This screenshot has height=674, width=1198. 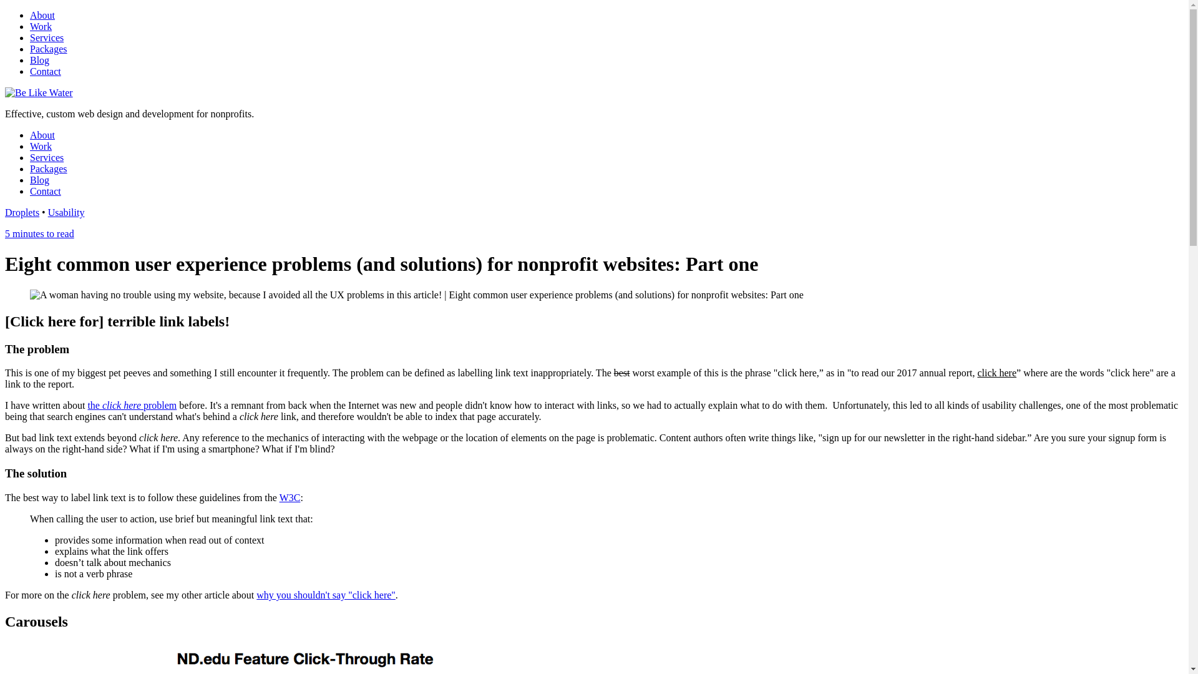 I want to click on Services, so click(x=47, y=157).